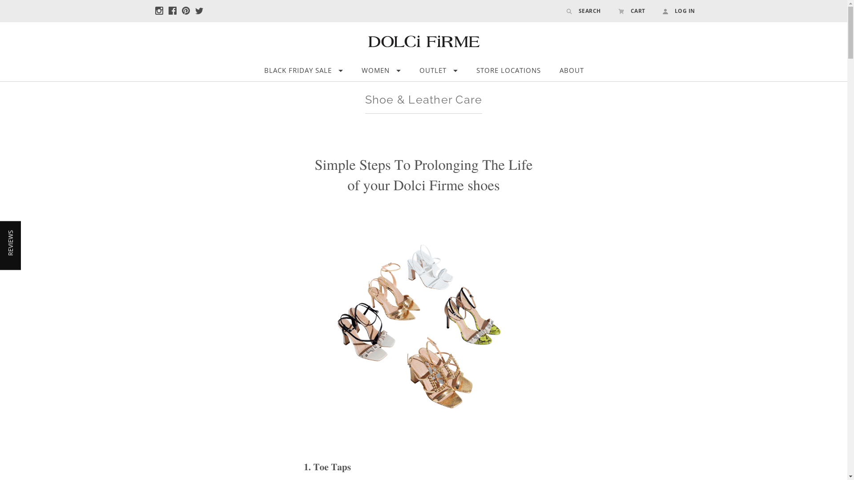 The image size is (854, 480). What do you see at coordinates (584, 11) in the screenshot?
I see `SEARCH` at bounding box center [584, 11].